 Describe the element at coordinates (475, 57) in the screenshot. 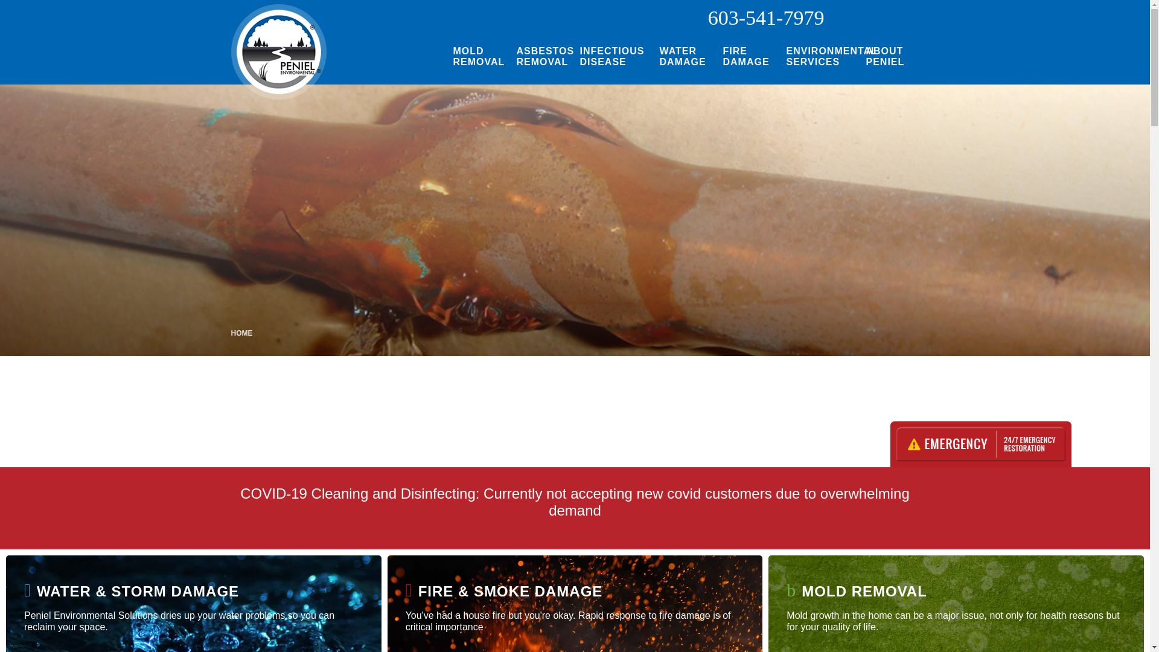

I see `MOLD REMOVAL` at that location.